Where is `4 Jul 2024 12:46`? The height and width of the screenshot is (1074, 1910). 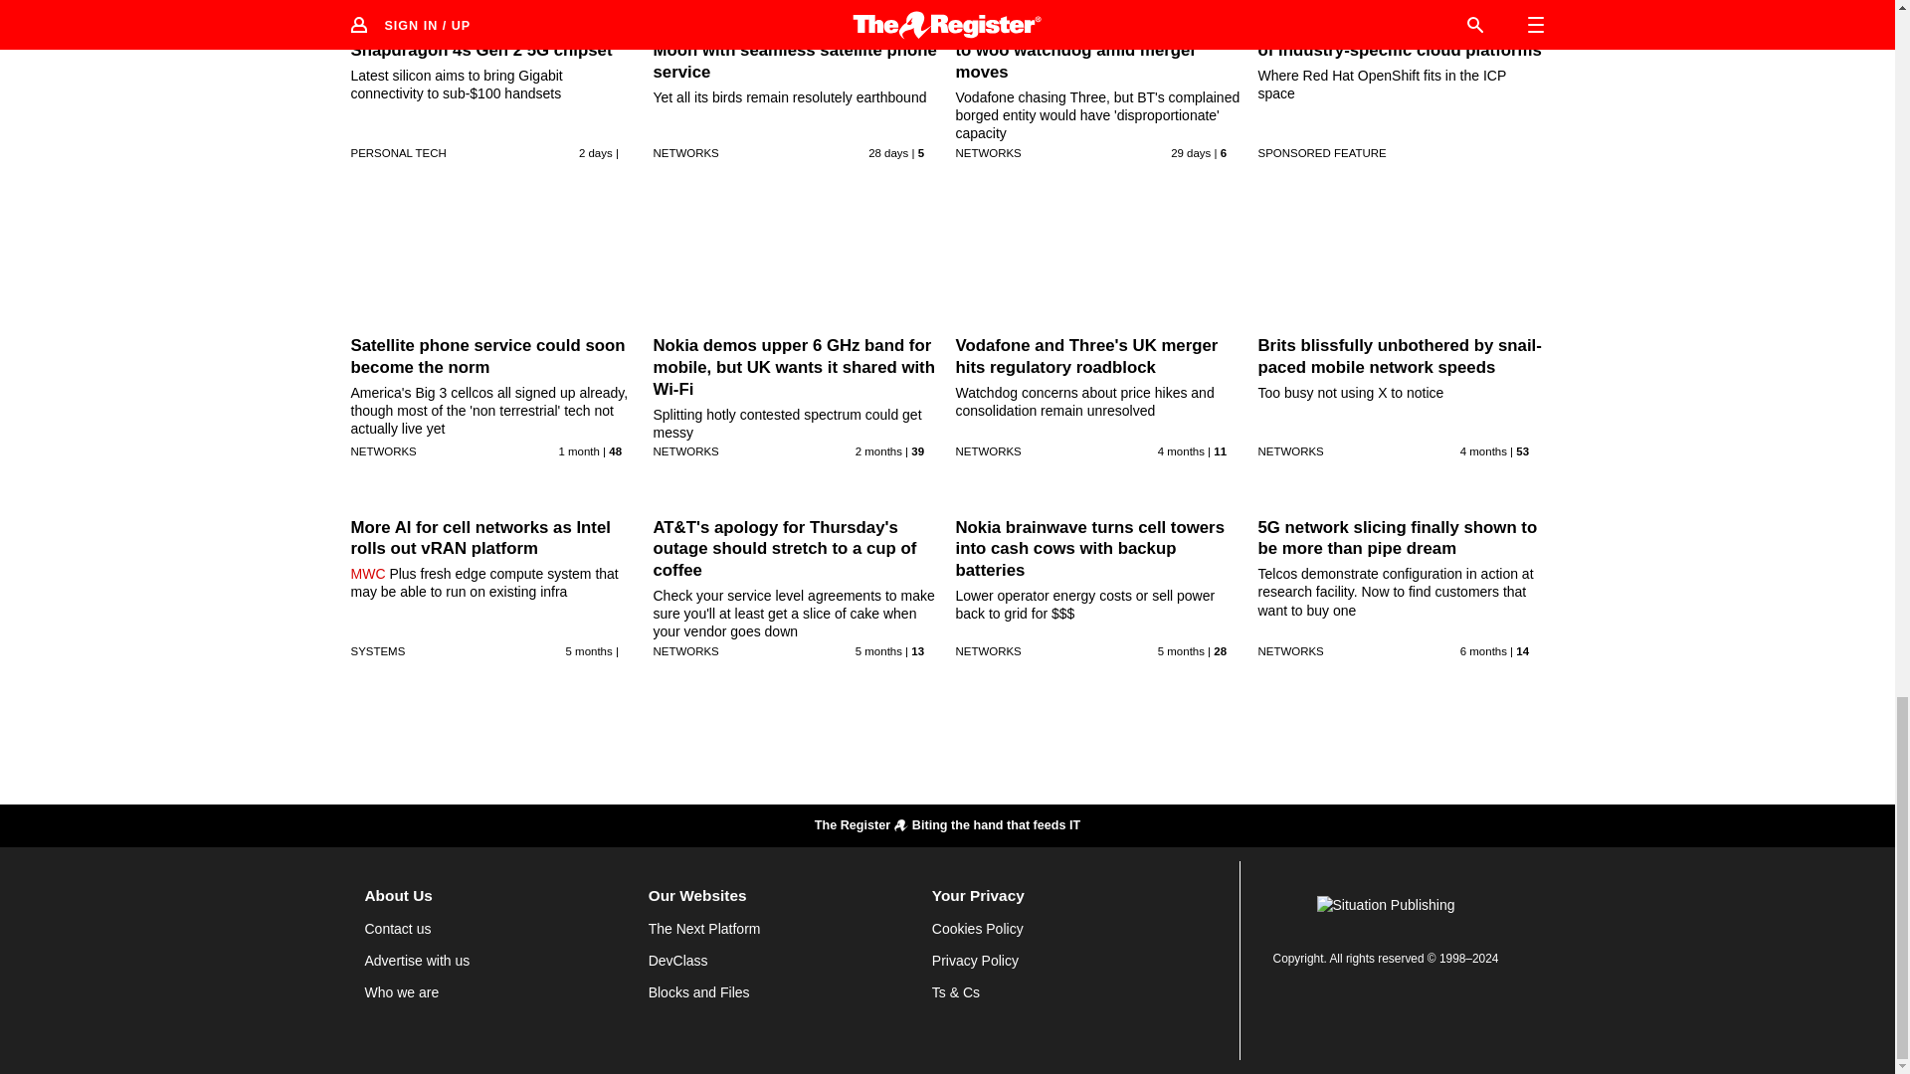
4 Jul 2024 12:46 is located at coordinates (888, 152).